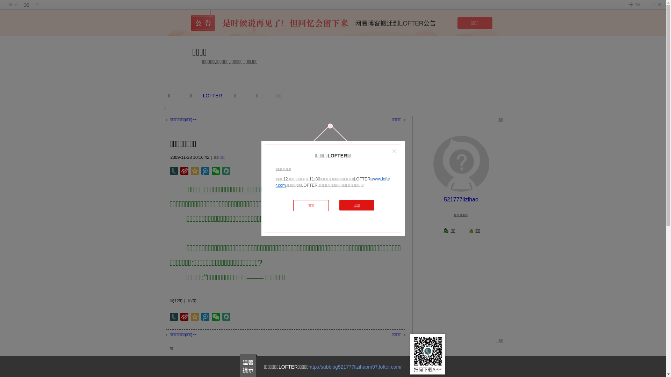 The width and height of the screenshot is (671, 377). What do you see at coordinates (355, 367) in the screenshot?
I see `http://subblog521777lizihaom97.lofter.com/` at bounding box center [355, 367].